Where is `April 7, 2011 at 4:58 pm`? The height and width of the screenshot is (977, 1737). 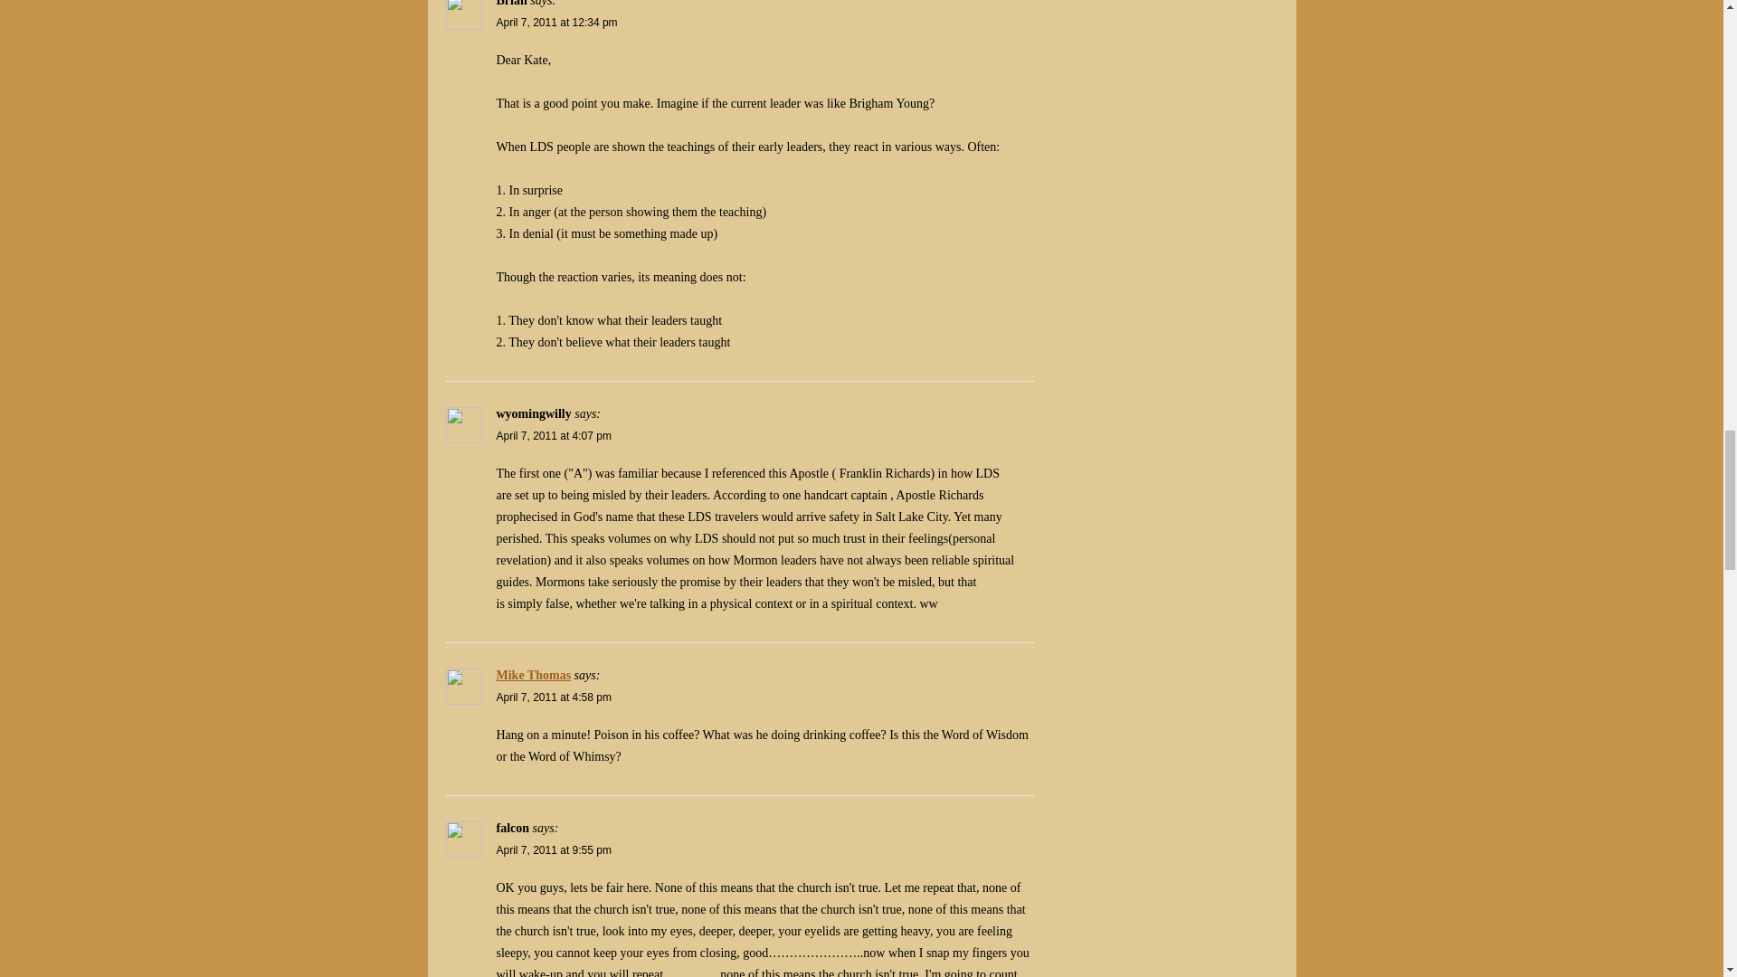
April 7, 2011 at 4:58 pm is located at coordinates (553, 697).